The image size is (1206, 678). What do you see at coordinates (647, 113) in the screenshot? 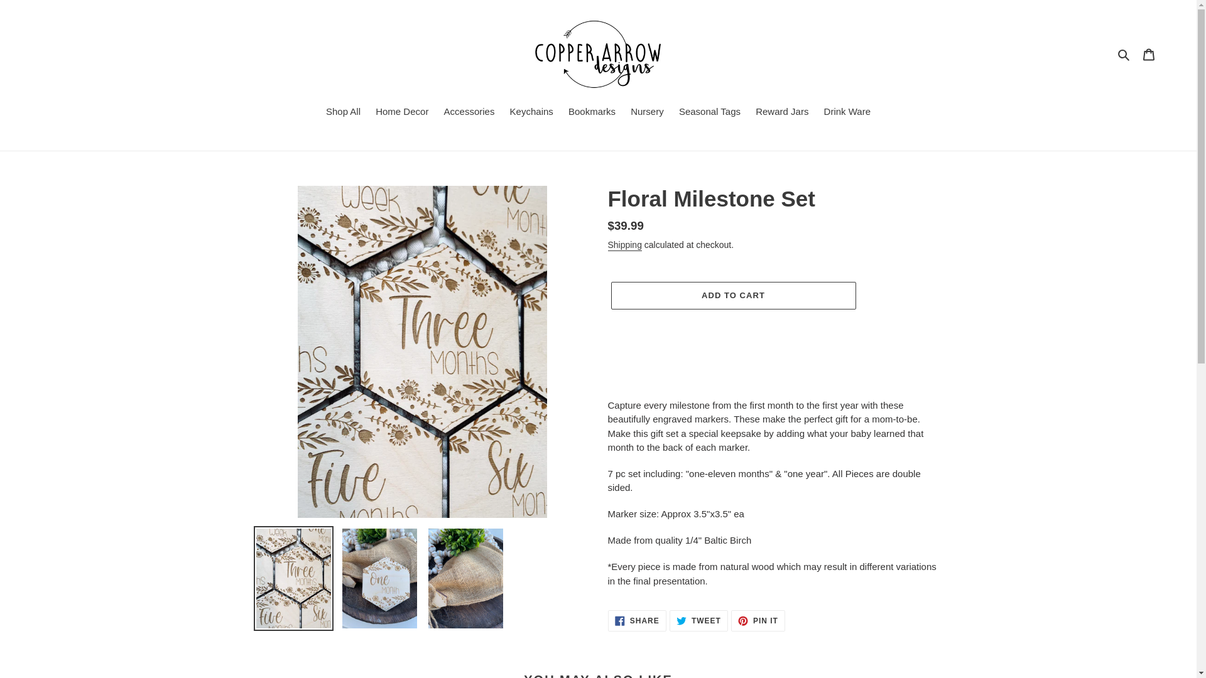
I see `Nursery` at bounding box center [647, 113].